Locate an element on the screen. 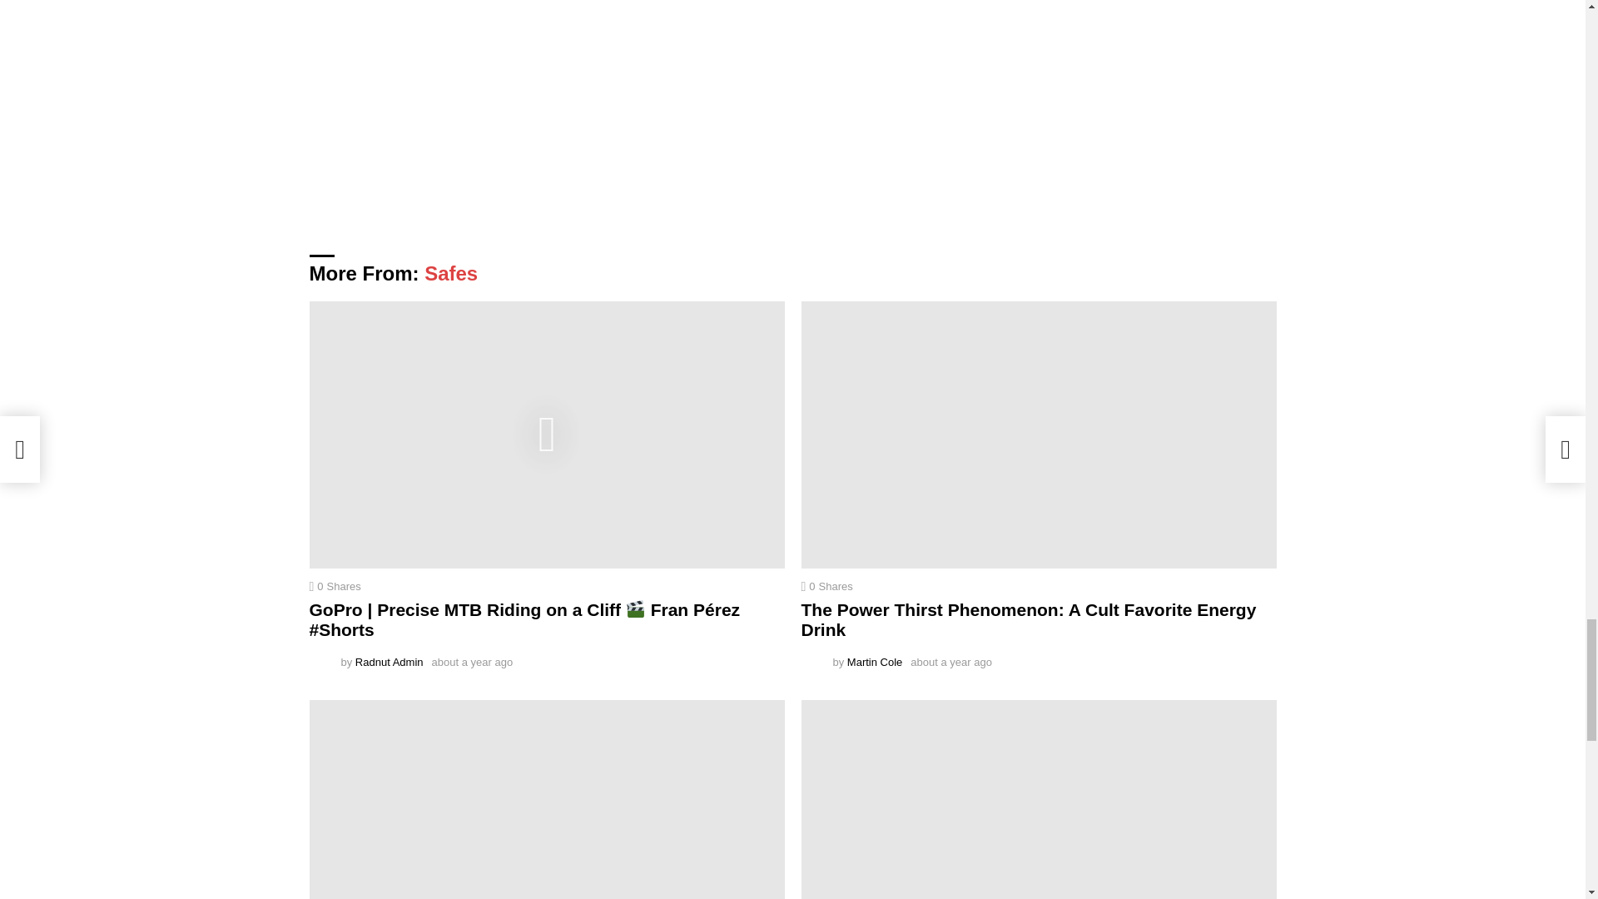 This screenshot has width=1598, height=899. Posts by Radnut Admin is located at coordinates (389, 663).